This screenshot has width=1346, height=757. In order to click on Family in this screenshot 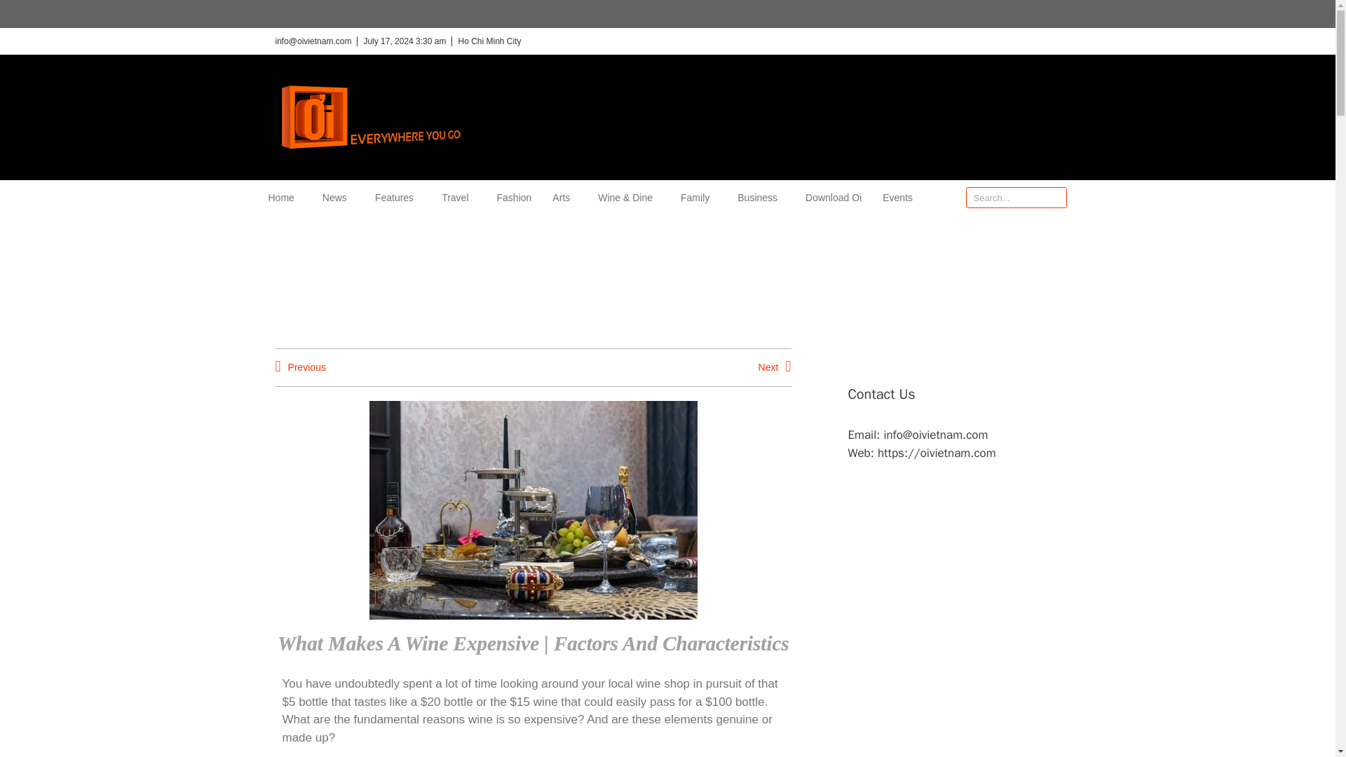, I will do `click(698, 198)`.